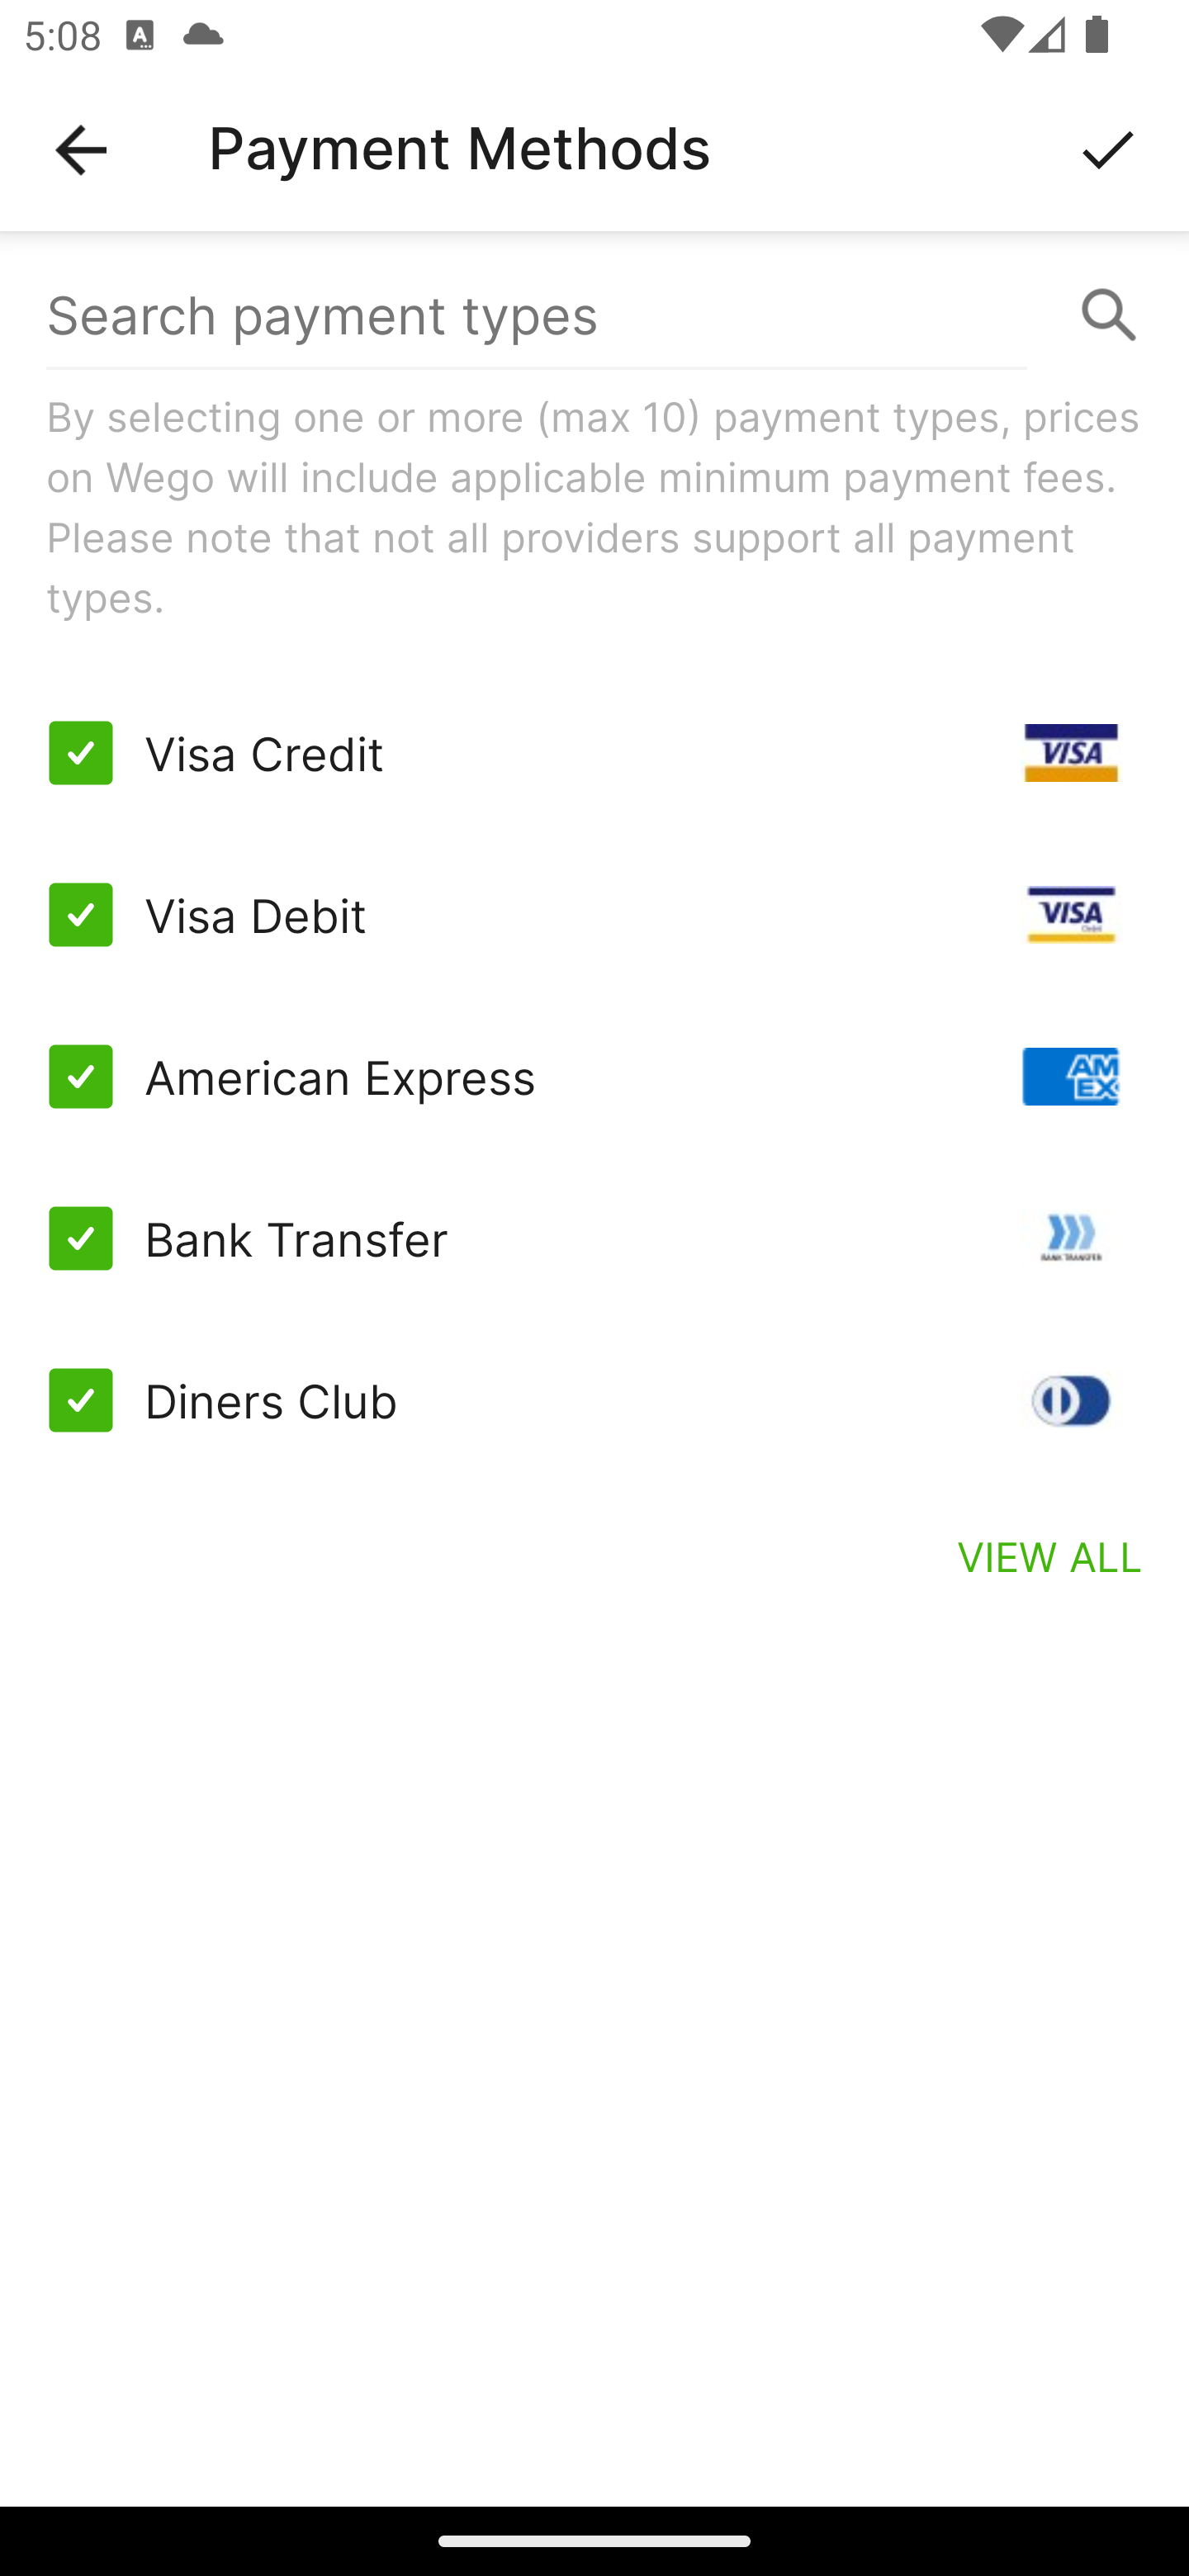 This screenshot has height=2576, width=1189. I want to click on Bank Transfer, so click(594, 1237).